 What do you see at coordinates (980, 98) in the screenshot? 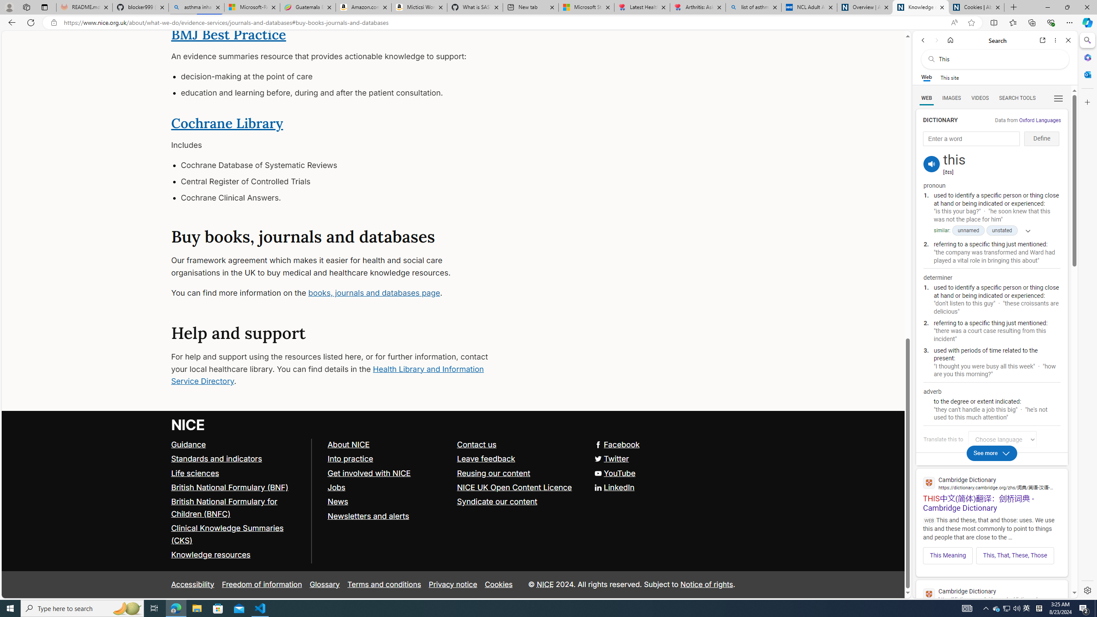
I see `Search Filter, VIDEOS` at bounding box center [980, 98].